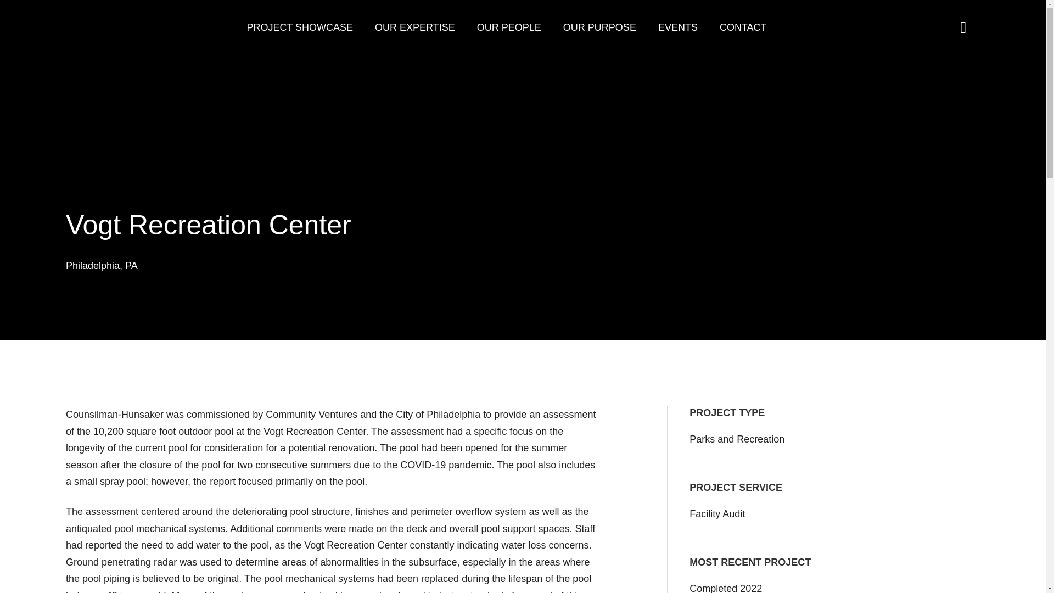 The width and height of the screenshot is (1054, 593). What do you see at coordinates (415, 27) in the screenshot?
I see `OUR EXPERTISE` at bounding box center [415, 27].